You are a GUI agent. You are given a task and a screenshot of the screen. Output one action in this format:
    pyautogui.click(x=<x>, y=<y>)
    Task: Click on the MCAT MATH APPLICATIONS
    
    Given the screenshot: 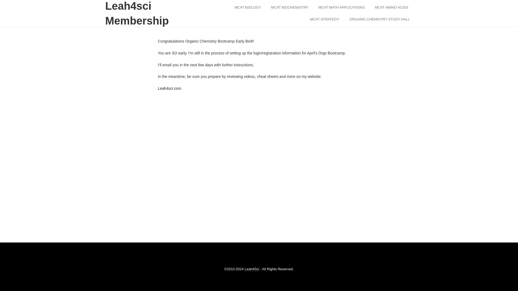 What is the action you would take?
    pyautogui.click(x=342, y=8)
    